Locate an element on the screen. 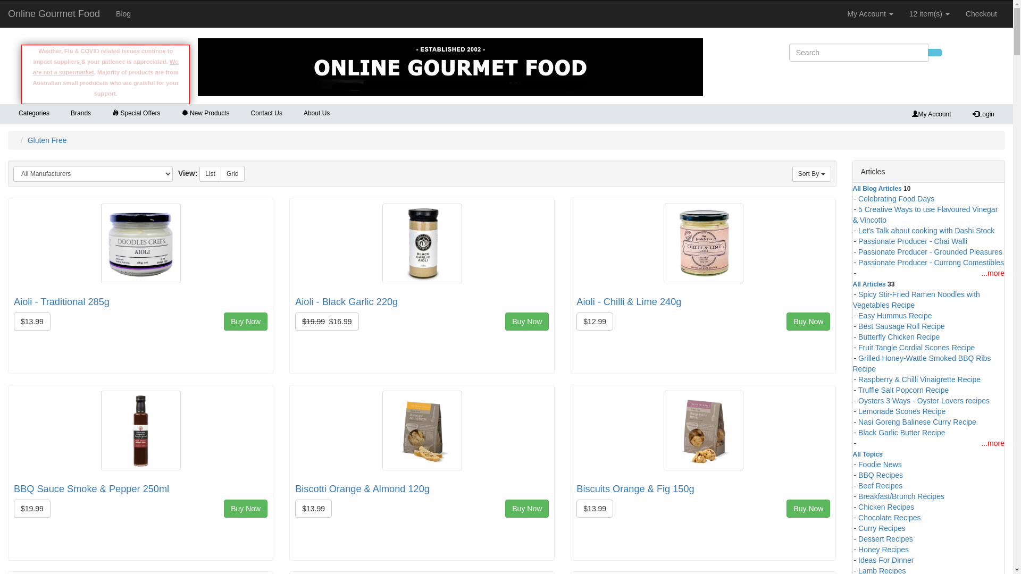 The image size is (1021, 574). $19.99  $16.99 is located at coordinates (327, 322).